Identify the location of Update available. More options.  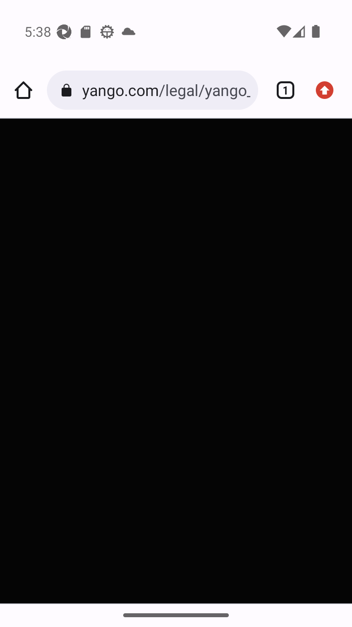
(329, 90).